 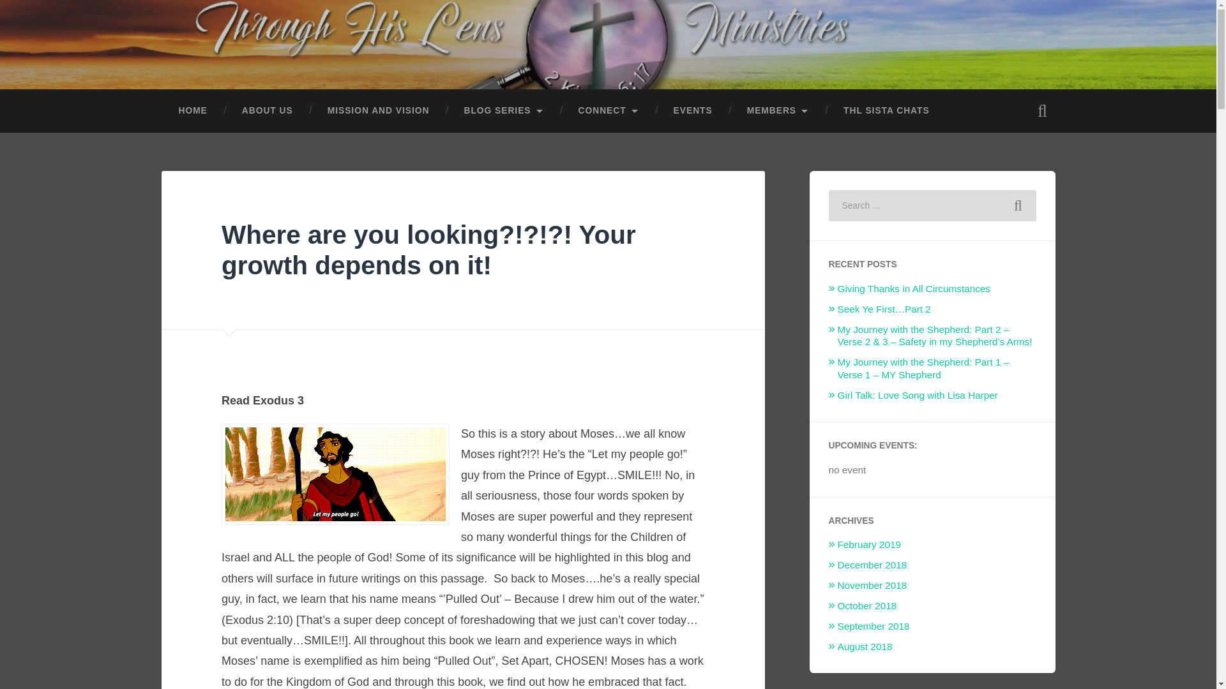 I want to click on EVENTS, so click(x=692, y=111).